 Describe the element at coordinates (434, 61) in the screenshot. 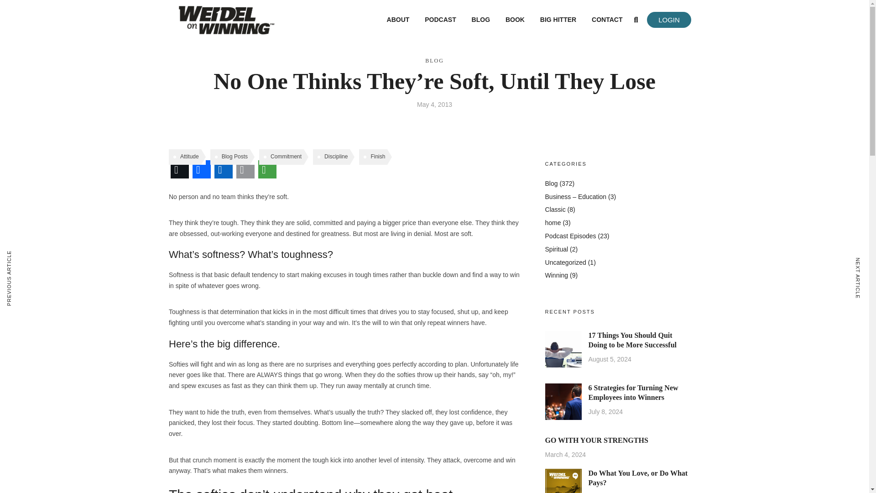

I see `BLOG` at that location.